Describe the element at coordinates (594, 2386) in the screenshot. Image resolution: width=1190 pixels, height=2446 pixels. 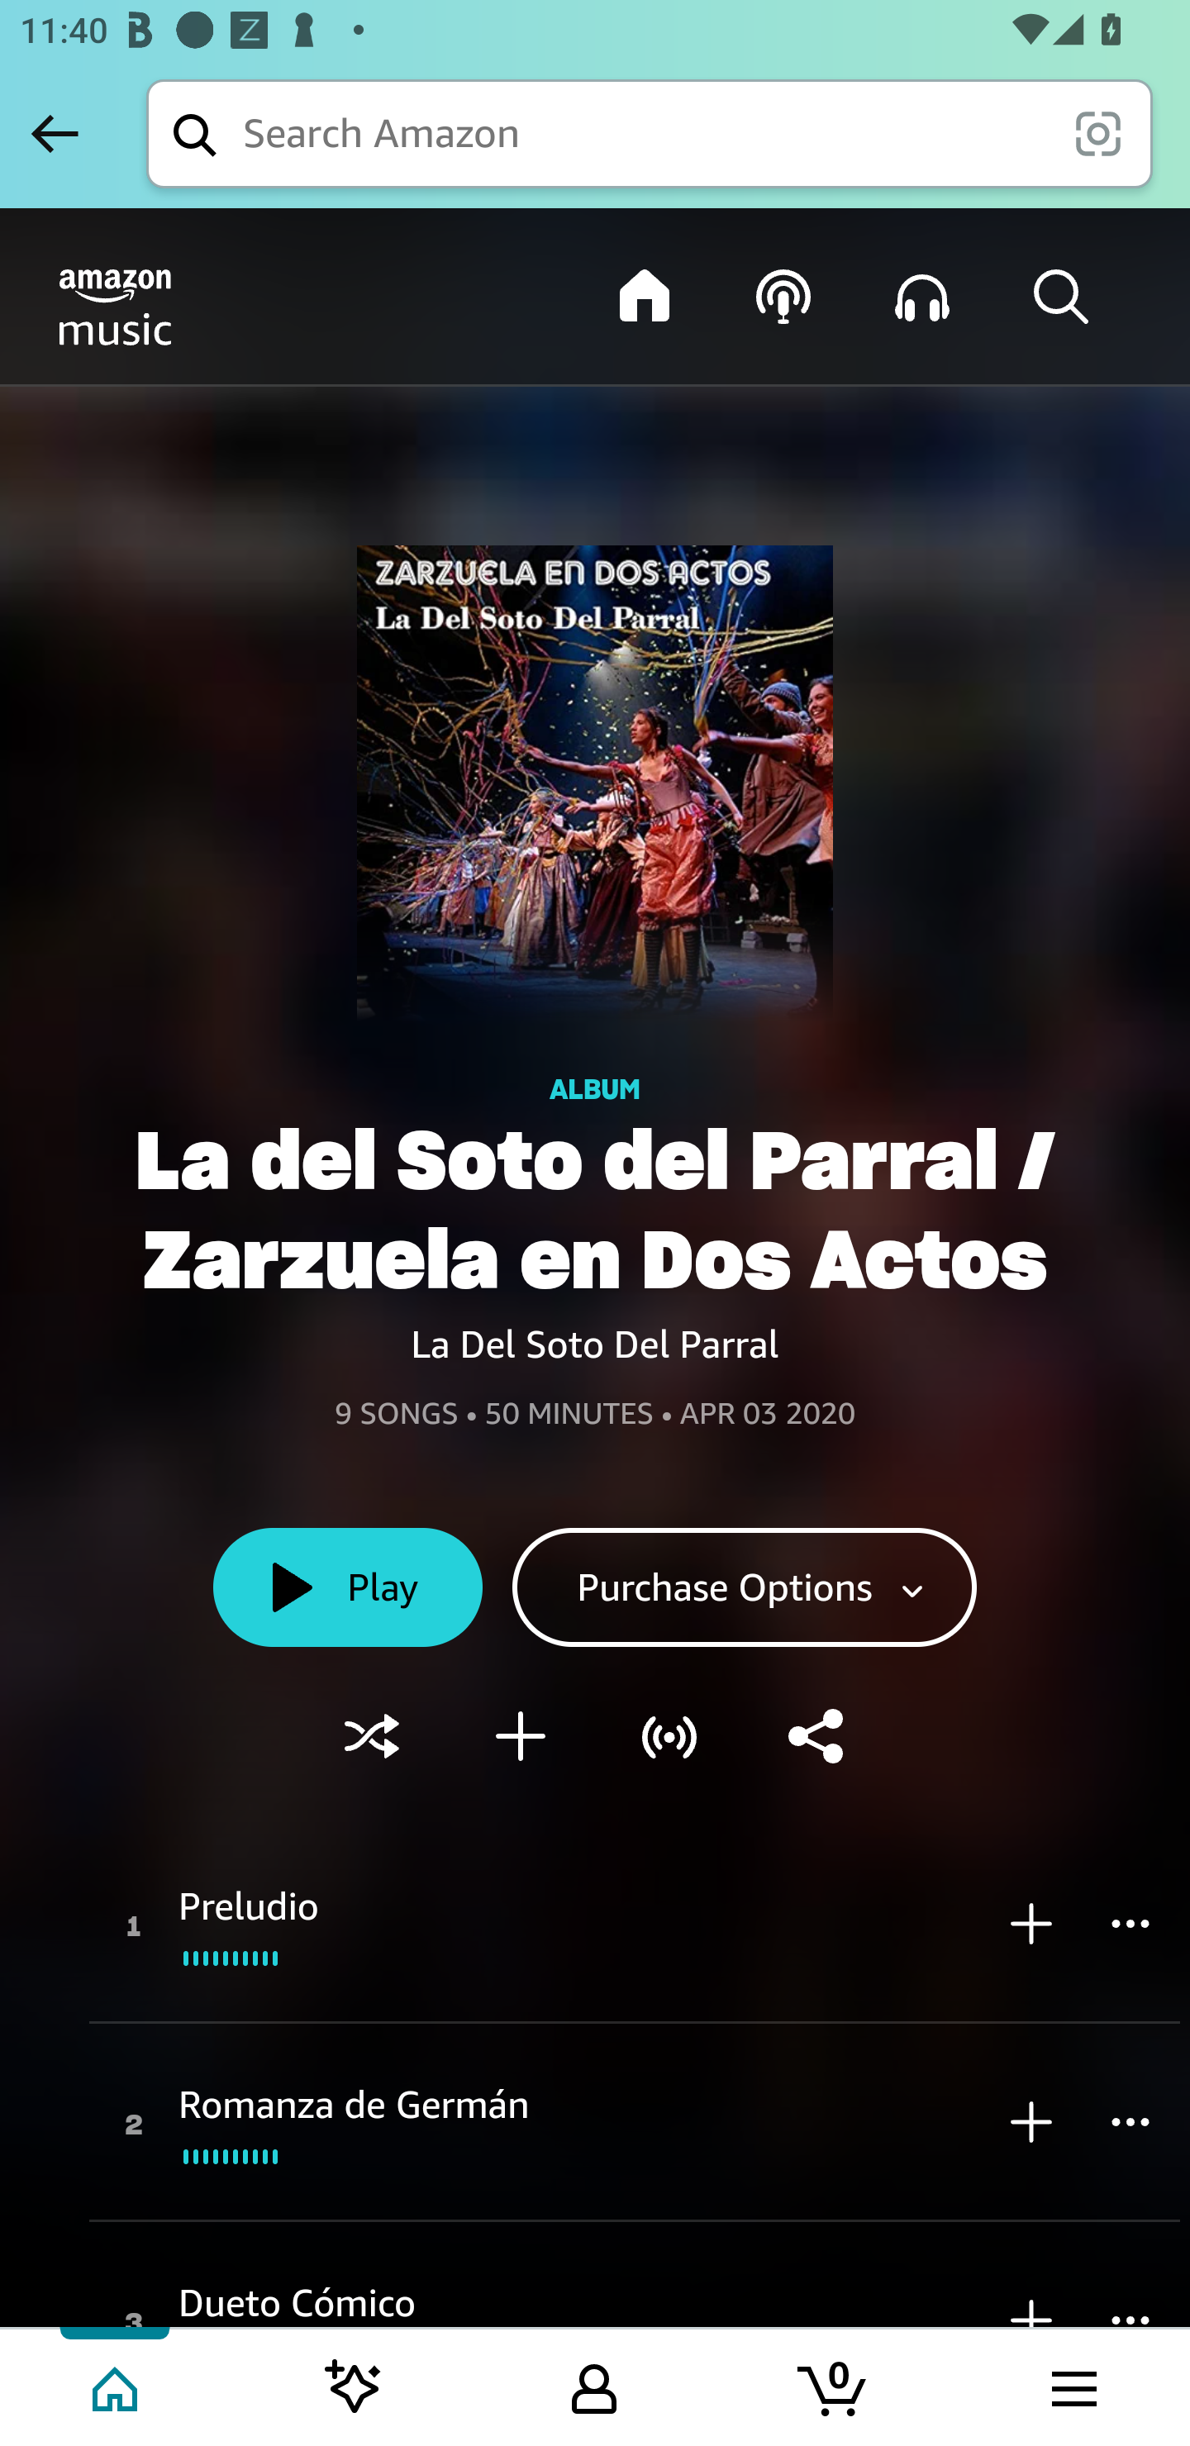
I see `Your Amazon.com Tab 3 of 5` at that location.